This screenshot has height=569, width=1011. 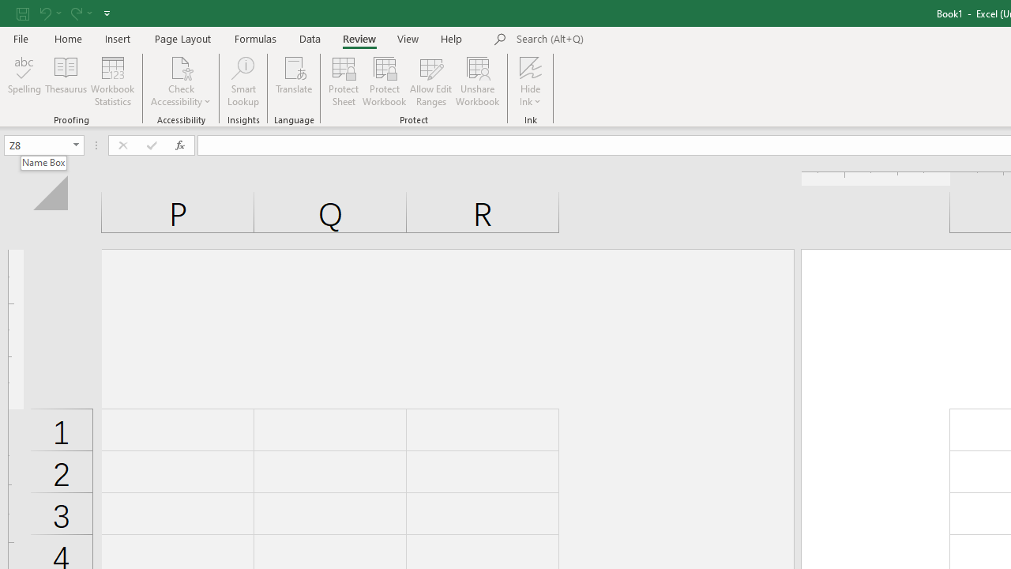 What do you see at coordinates (182, 81) in the screenshot?
I see `Check Accessibility` at bounding box center [182, 81].